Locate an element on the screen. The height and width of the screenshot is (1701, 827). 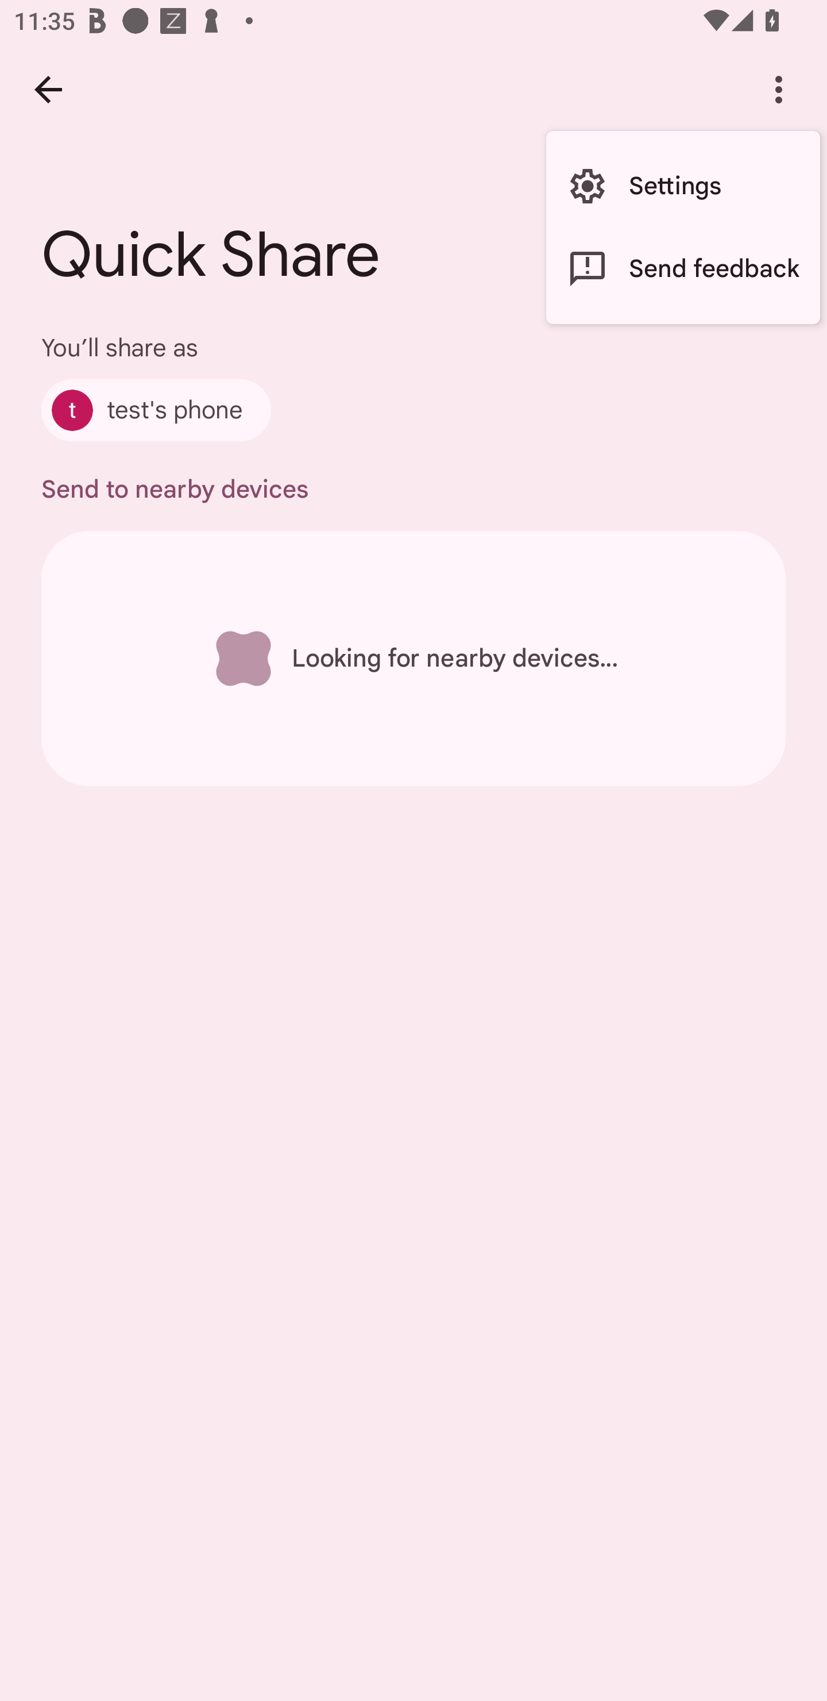
Settings is located at coordinates (683, 186).